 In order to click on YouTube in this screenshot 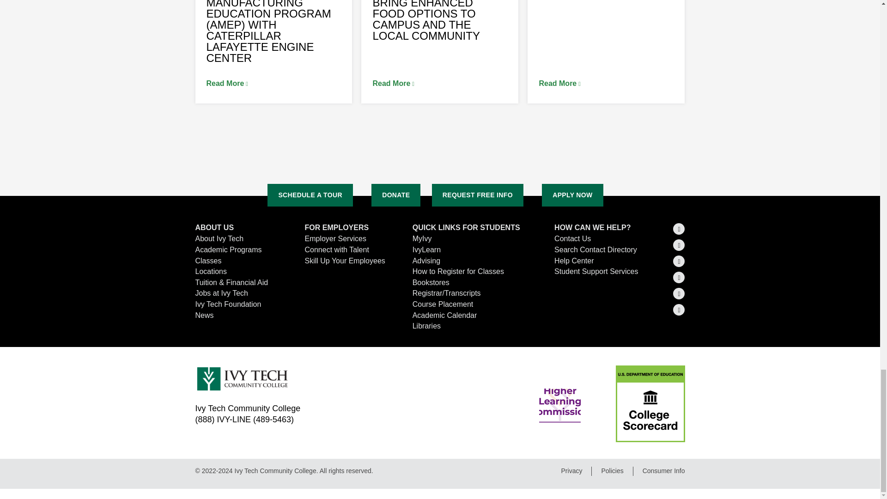, I will do `click(679, 294)`.